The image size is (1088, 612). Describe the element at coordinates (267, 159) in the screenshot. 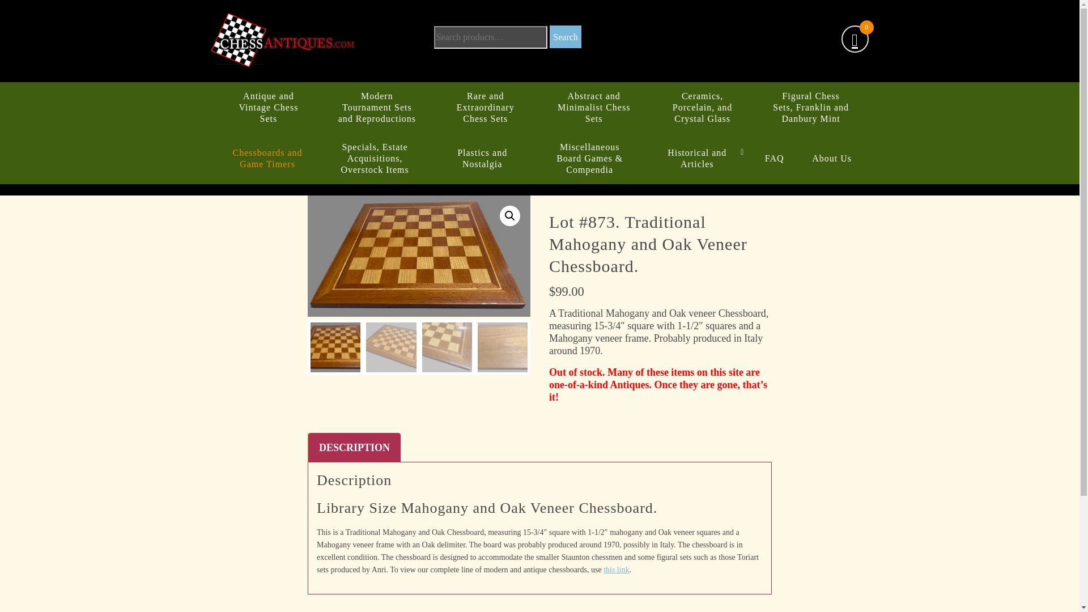

I see `Chessboards and Game Timers` at that location.